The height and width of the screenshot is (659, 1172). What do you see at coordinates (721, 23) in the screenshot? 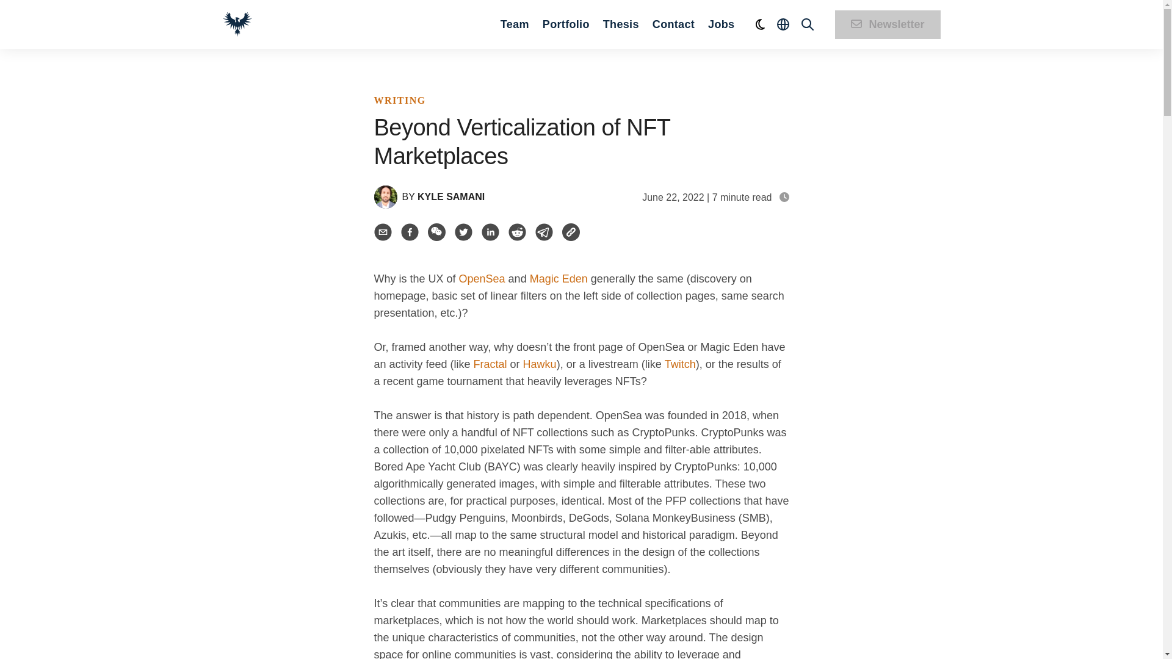
I see `Jobs` at bounding box center [721, 23].